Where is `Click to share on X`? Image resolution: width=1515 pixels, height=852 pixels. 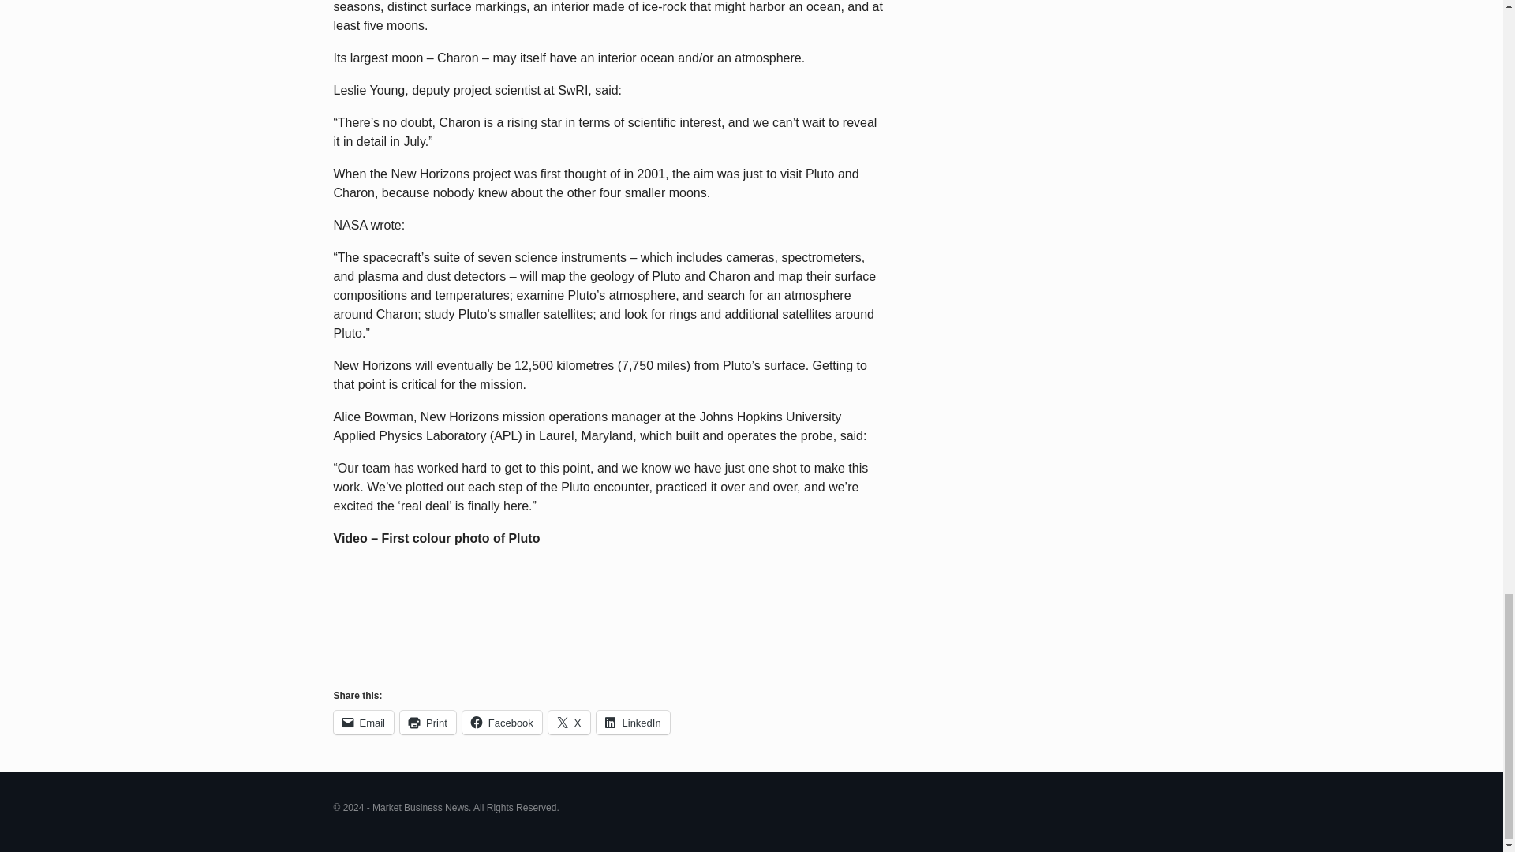 Click to share on X is located at coordinates (570, 722).